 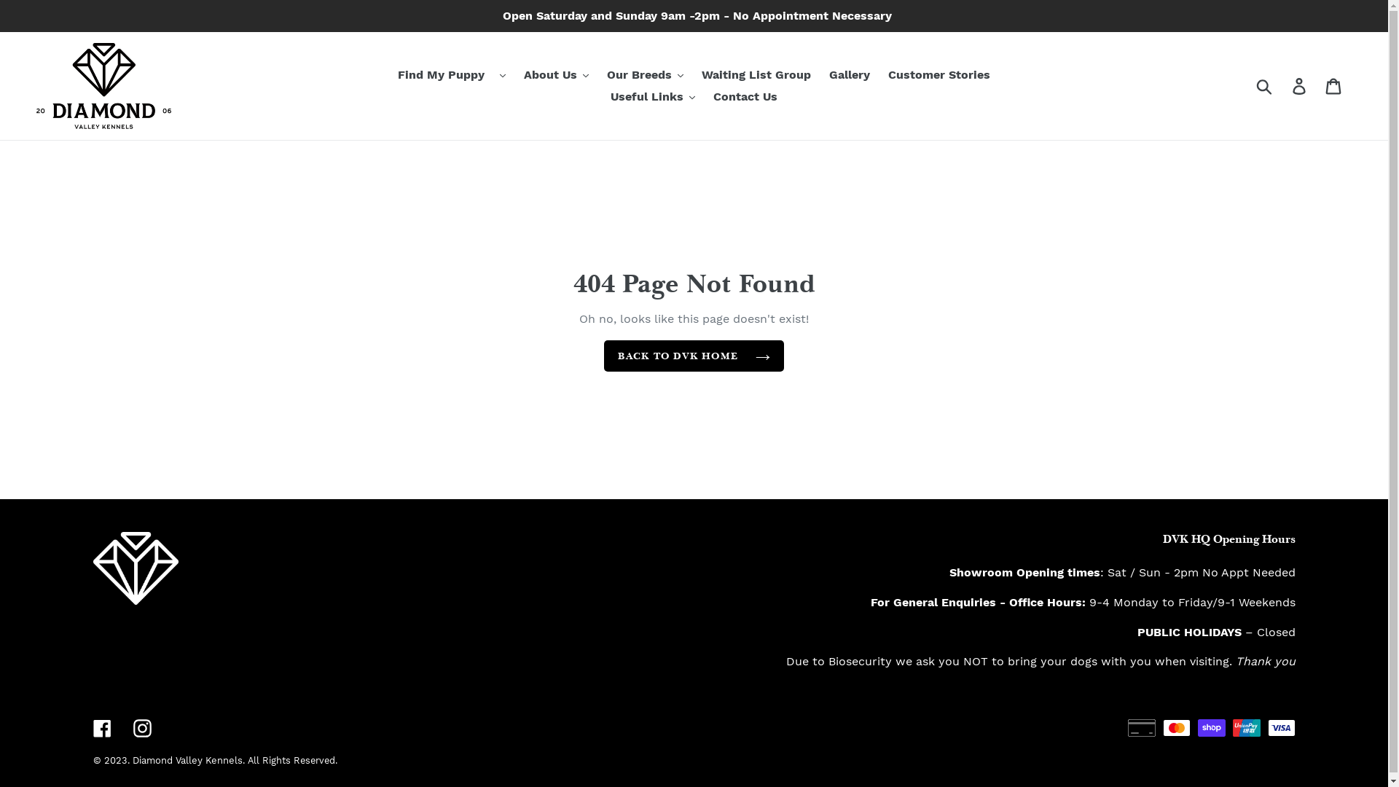 I want to click on Facebook, so click(x=102, y=728).